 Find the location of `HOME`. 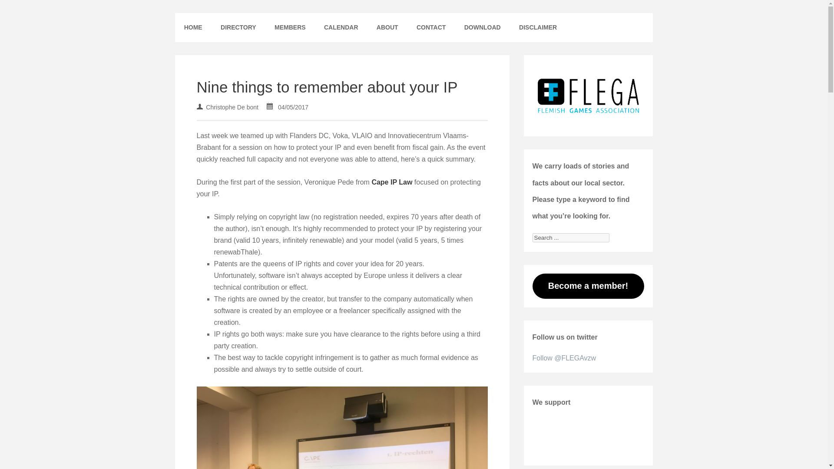

HOME is located at coordinates (192, 28).